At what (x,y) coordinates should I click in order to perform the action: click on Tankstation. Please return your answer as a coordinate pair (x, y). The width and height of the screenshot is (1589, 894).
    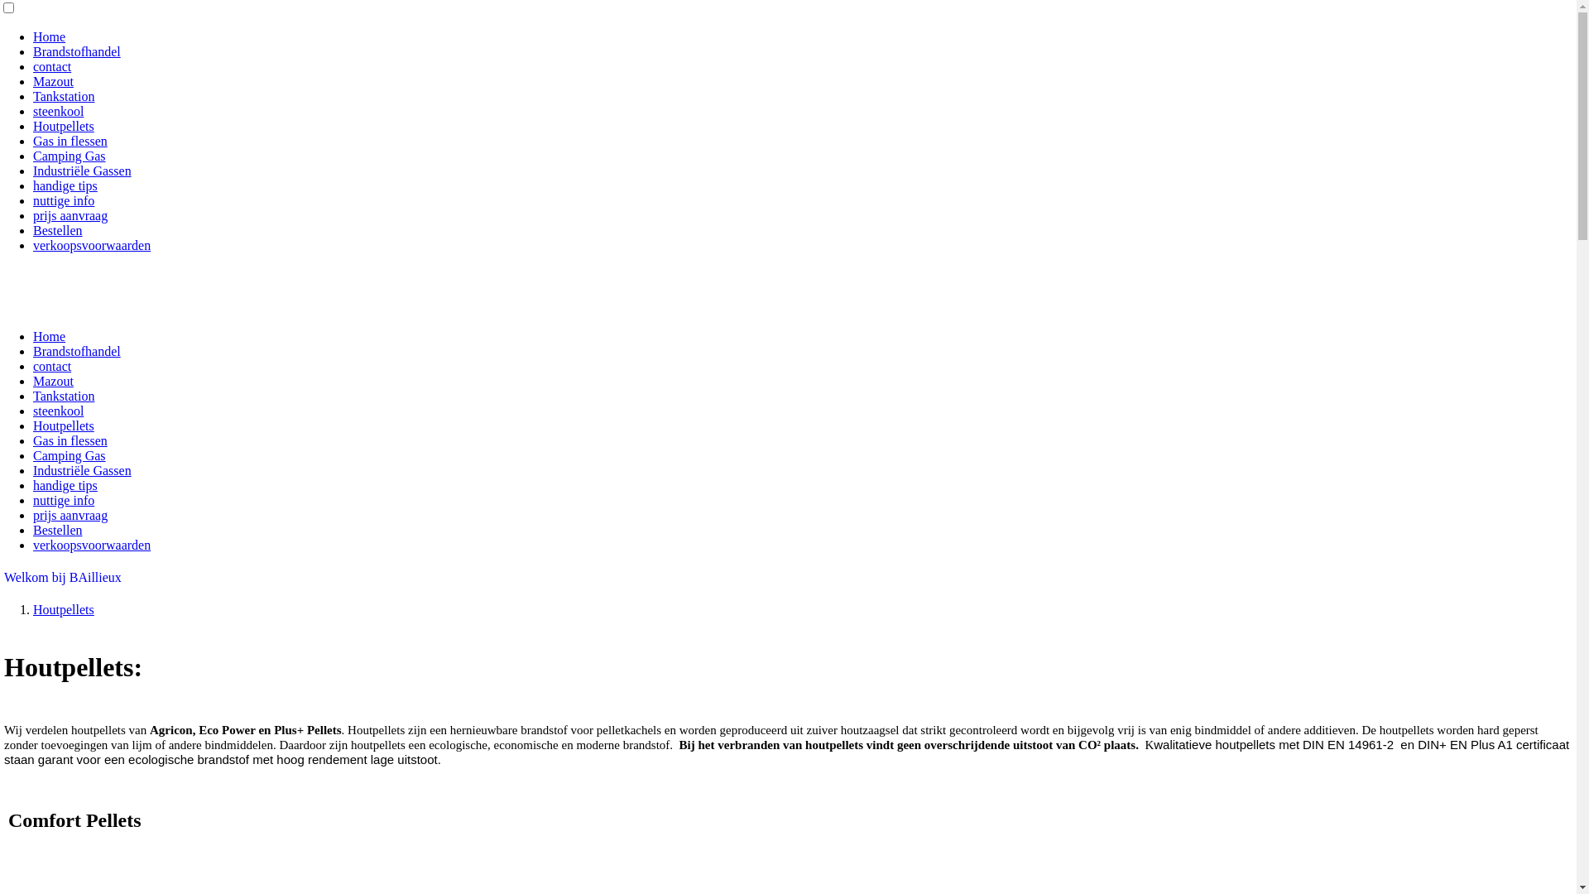
    Looking at the image, I should click on (64, 396).